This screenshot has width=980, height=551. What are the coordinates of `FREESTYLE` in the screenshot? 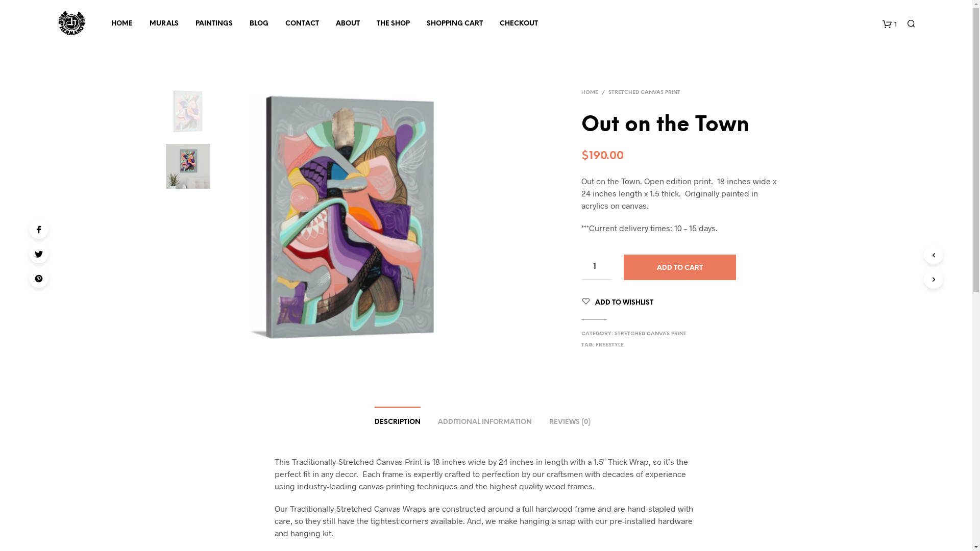 It's located at (609, 345).